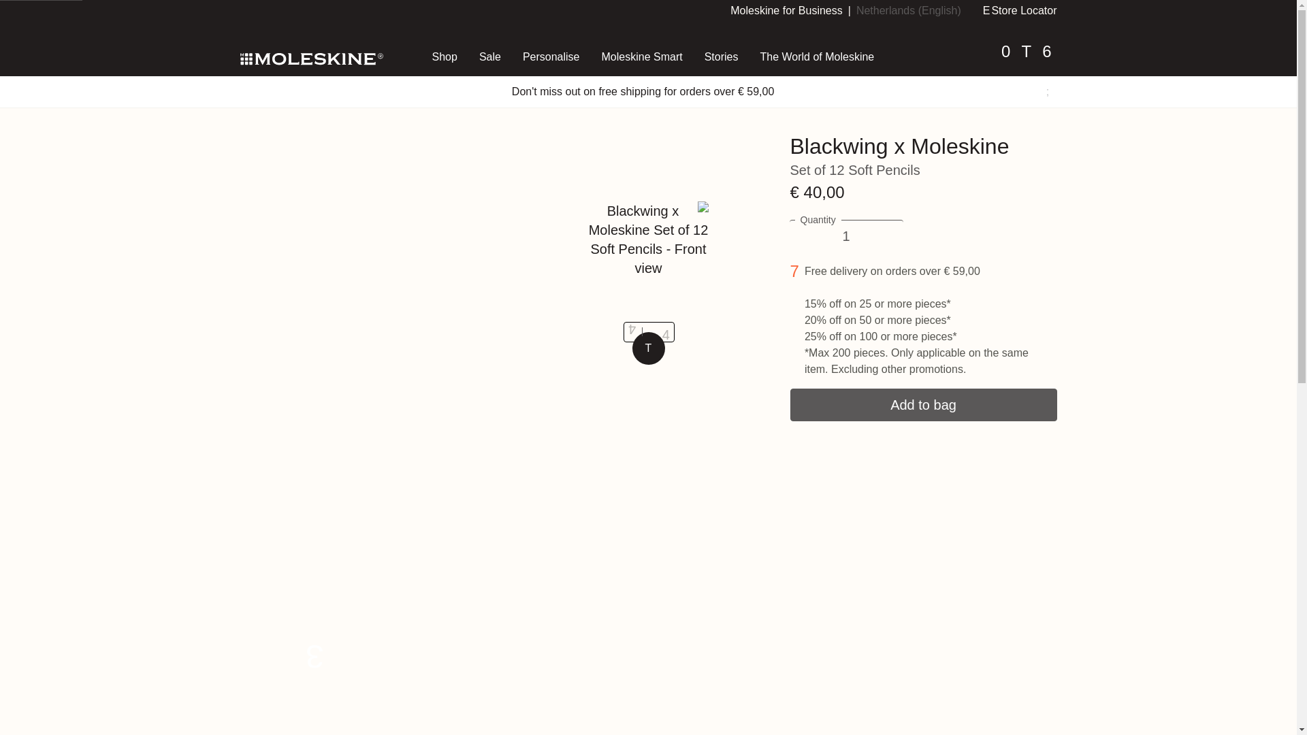  What do you see at coordinates (310, 58) in the screenshot?
I see `Moleskine Home` at bounding box center [310, 58].